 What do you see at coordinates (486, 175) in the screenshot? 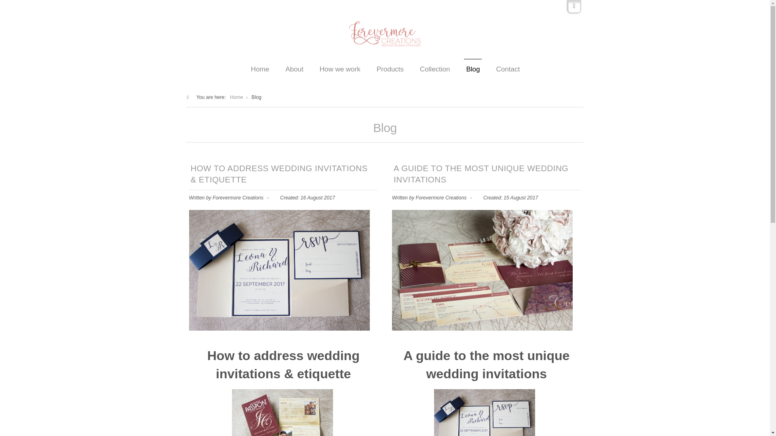
I see `A GUIDE TO THE MOST UNIQUE WEDDING INVITATIONS` at bounding box center [486, 175].